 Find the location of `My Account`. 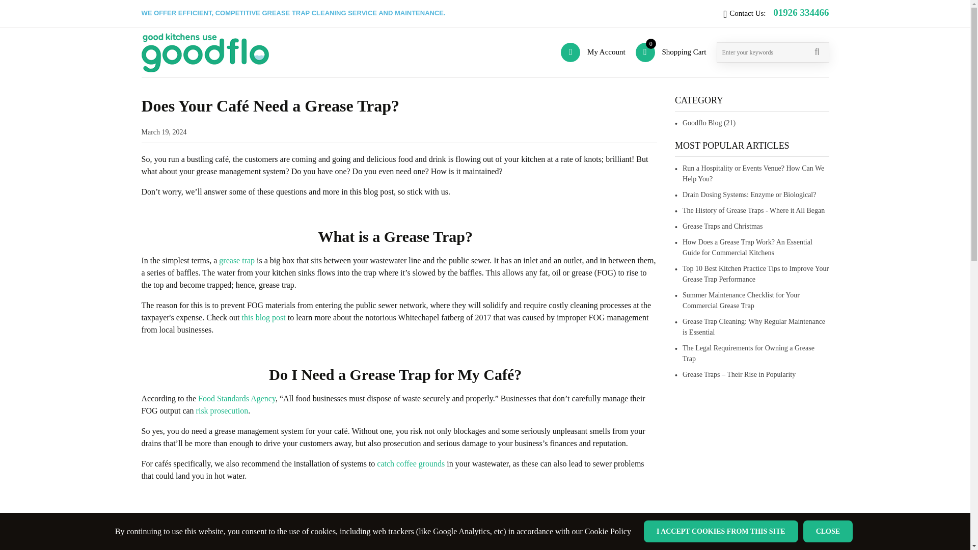

My Account is located at coordinates (671, 52).